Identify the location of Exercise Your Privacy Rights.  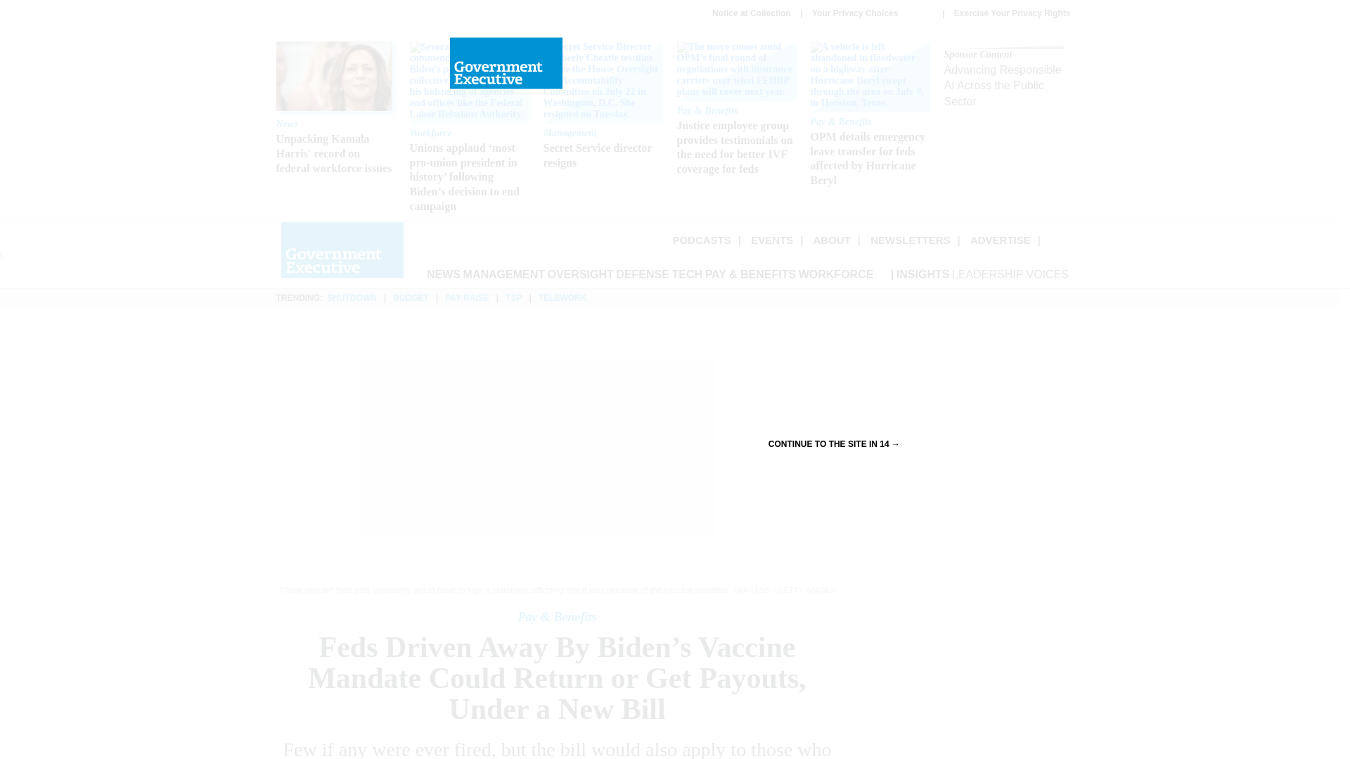
(1012, 13).